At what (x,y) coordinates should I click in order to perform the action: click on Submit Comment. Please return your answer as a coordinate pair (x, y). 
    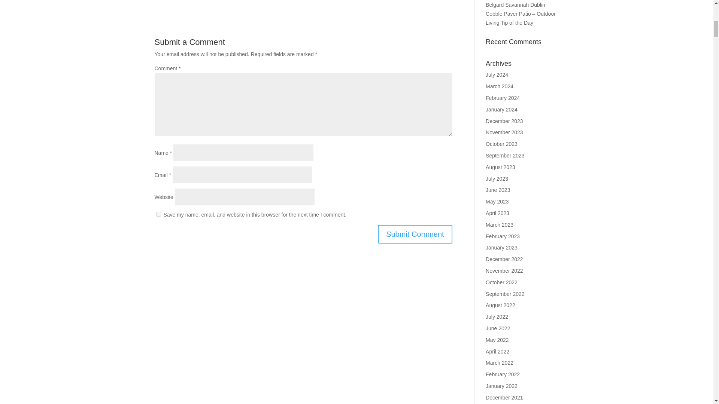
    Looking at the image, I should click on (415, 234).